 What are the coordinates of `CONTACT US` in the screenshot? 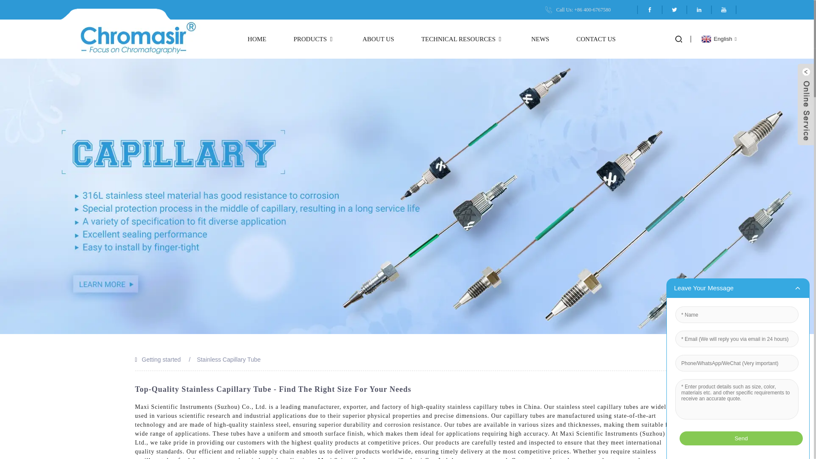 It's located at (595, 39).